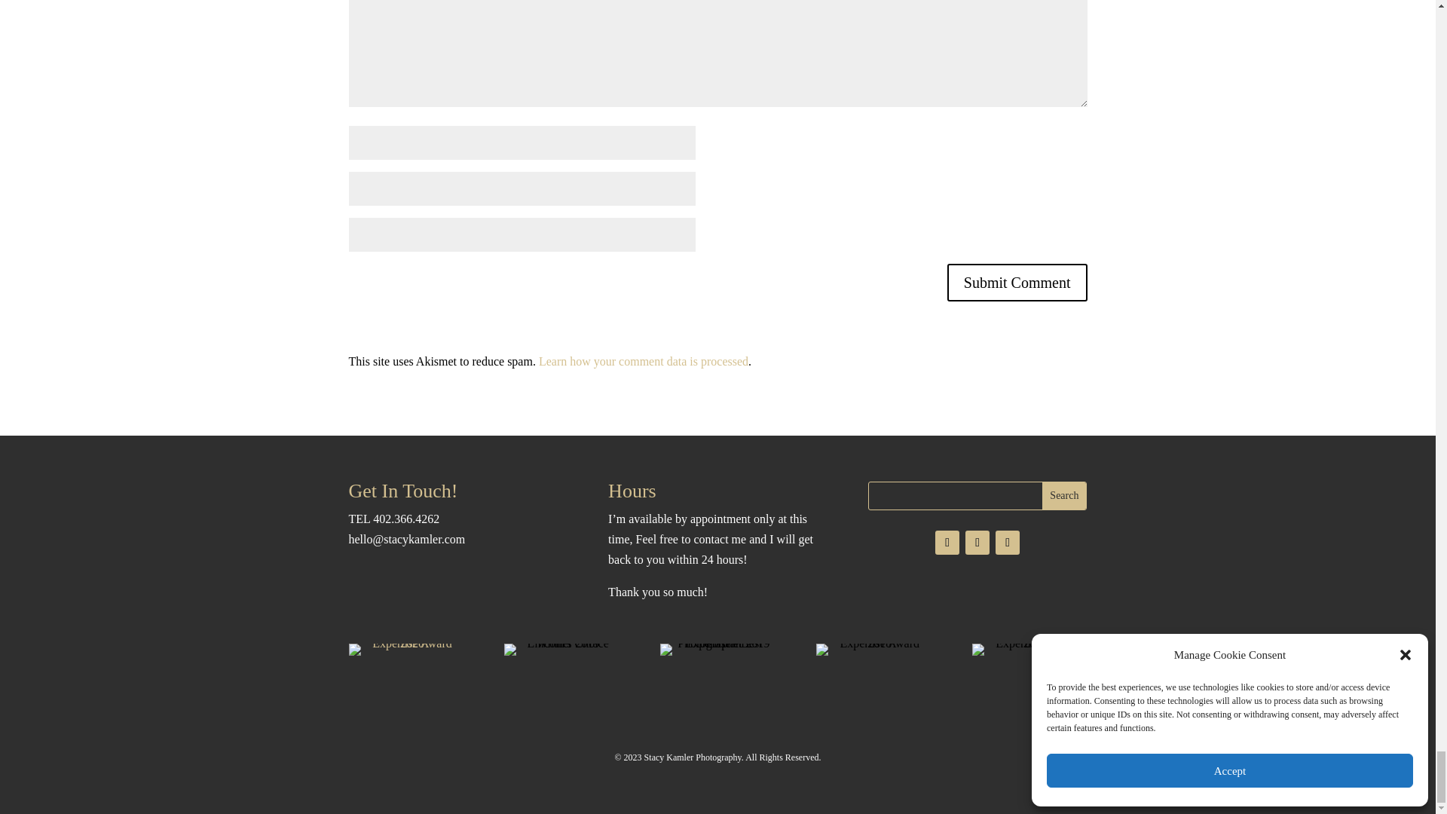 The height and width of the screenshot is (814, 1447). I want to click on Follow on Instagram, so click(947, 543).